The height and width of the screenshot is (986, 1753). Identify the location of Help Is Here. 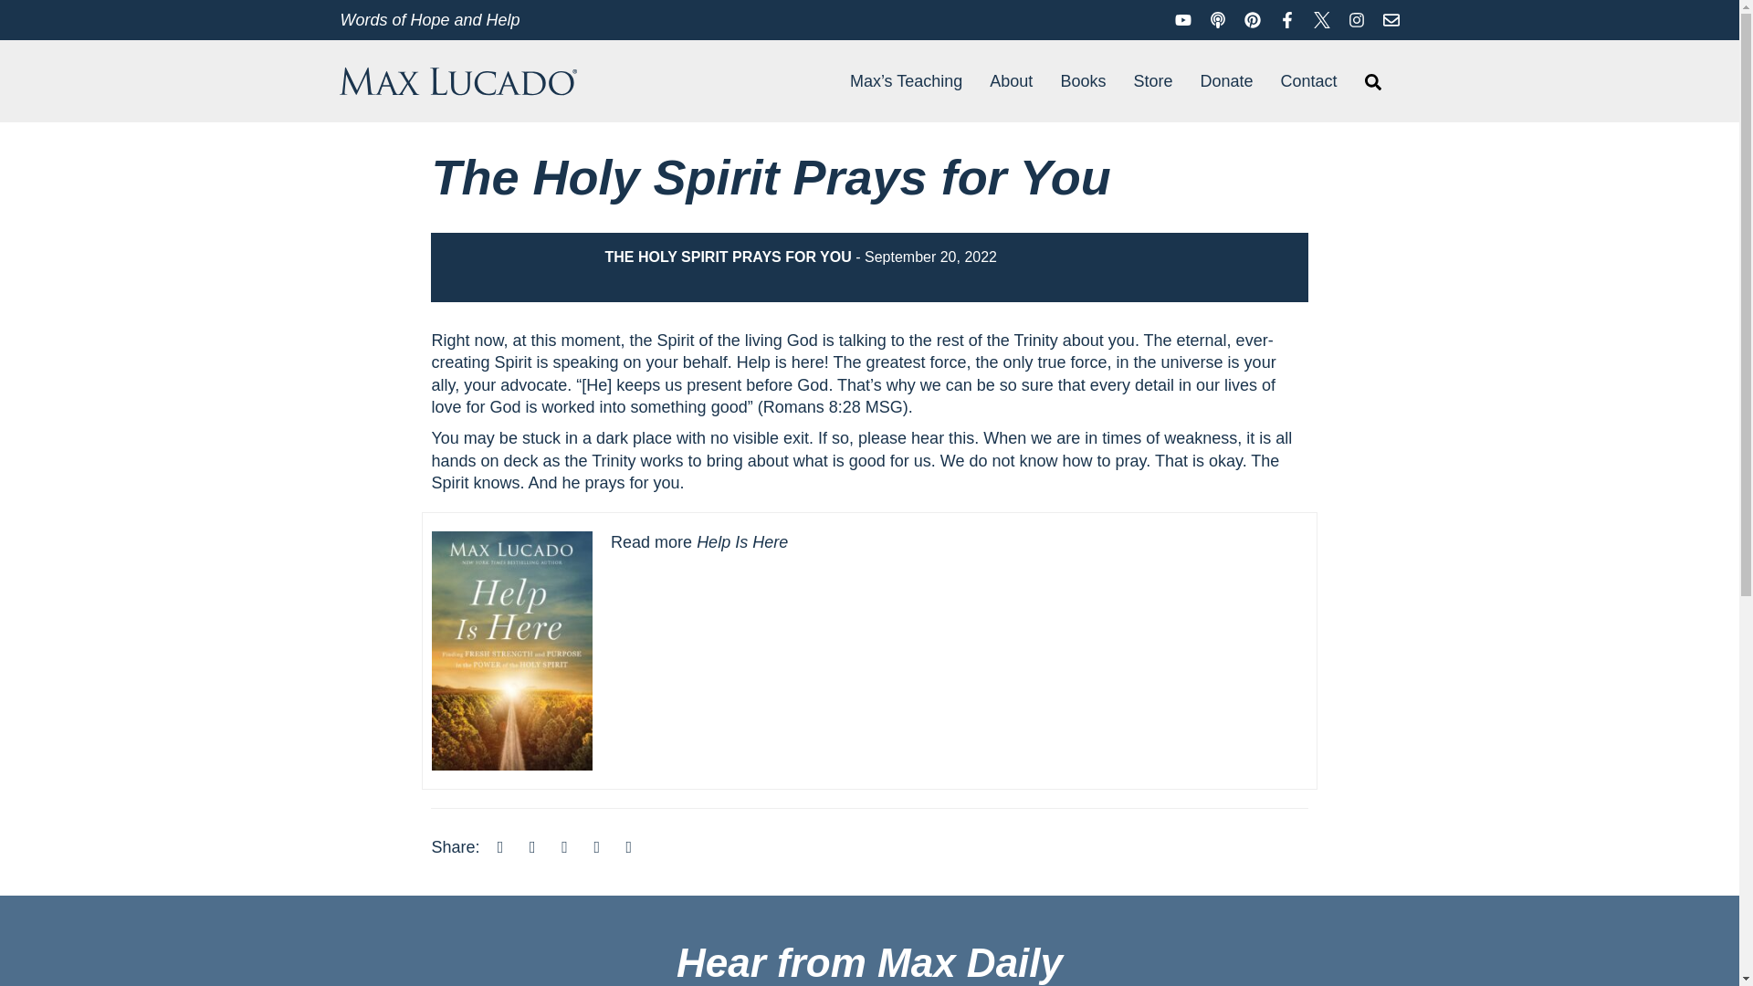
(741, 542).